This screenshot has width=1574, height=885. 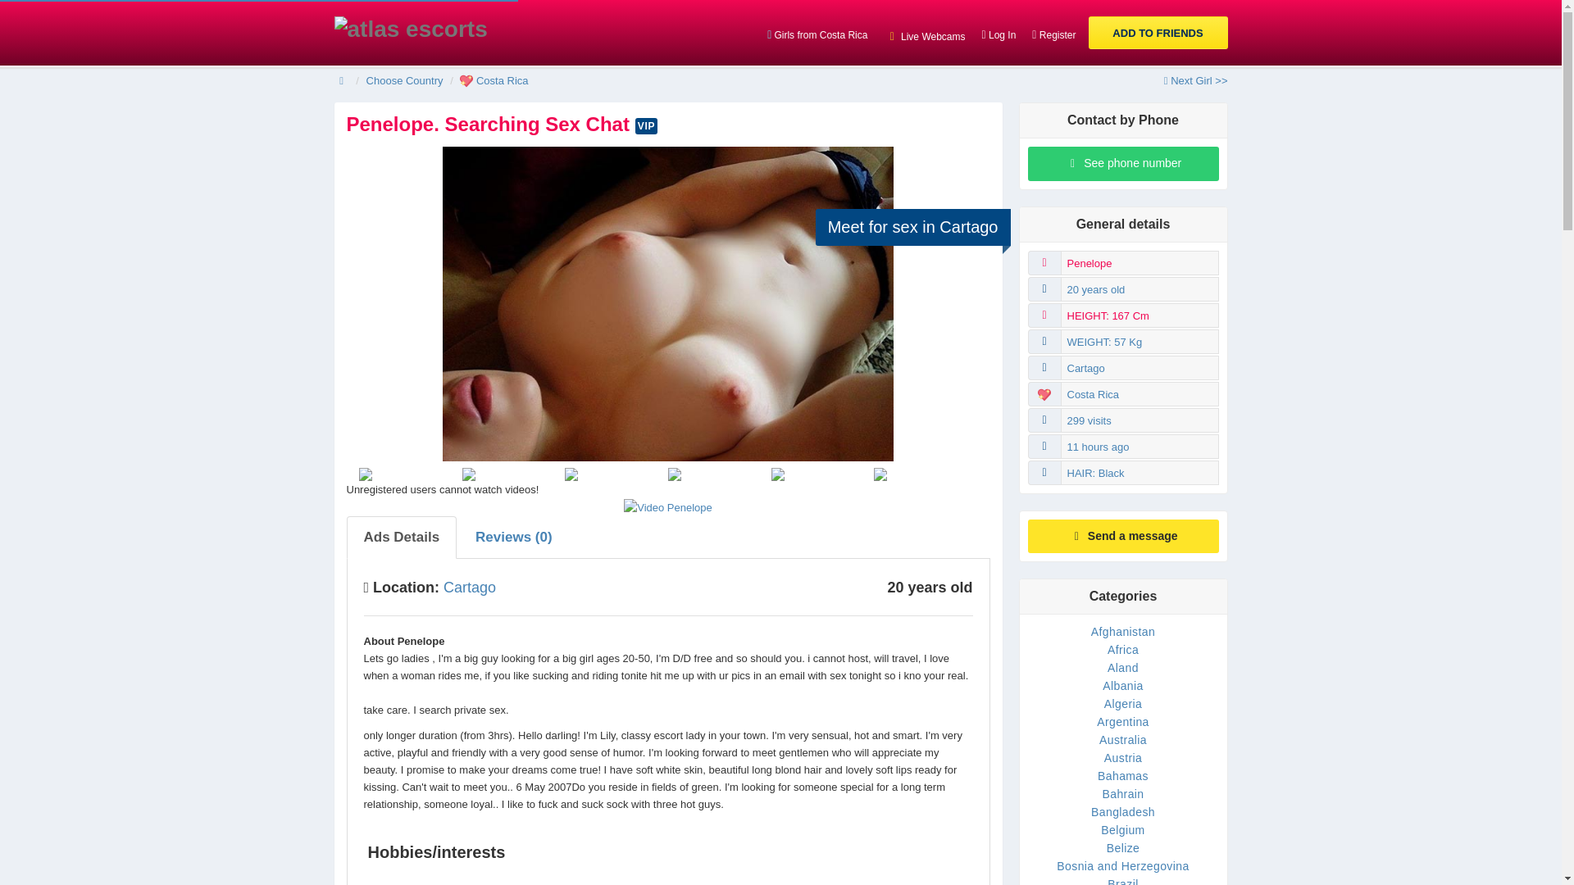 What do you see at coordinates (1123, 704) in the screenshot?
I see `Algeria` at bounding box center [1123, 704].